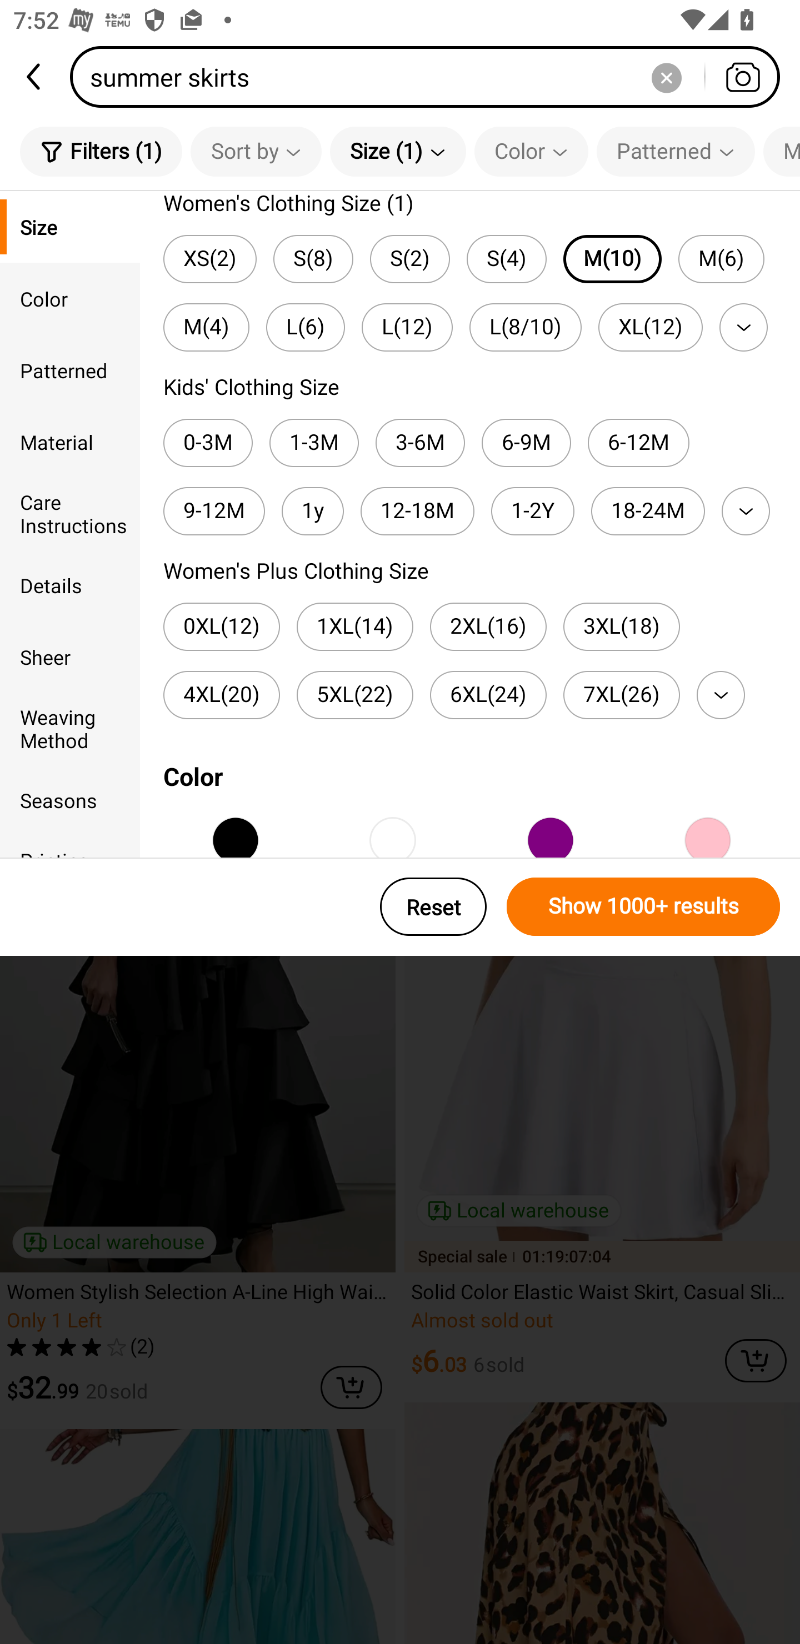 The width and height of the screenshot is (800, 1644). What do you see at coordinates (70, 800) in the screenshot?
I see `Seasons` at bounding box center [70, 800].